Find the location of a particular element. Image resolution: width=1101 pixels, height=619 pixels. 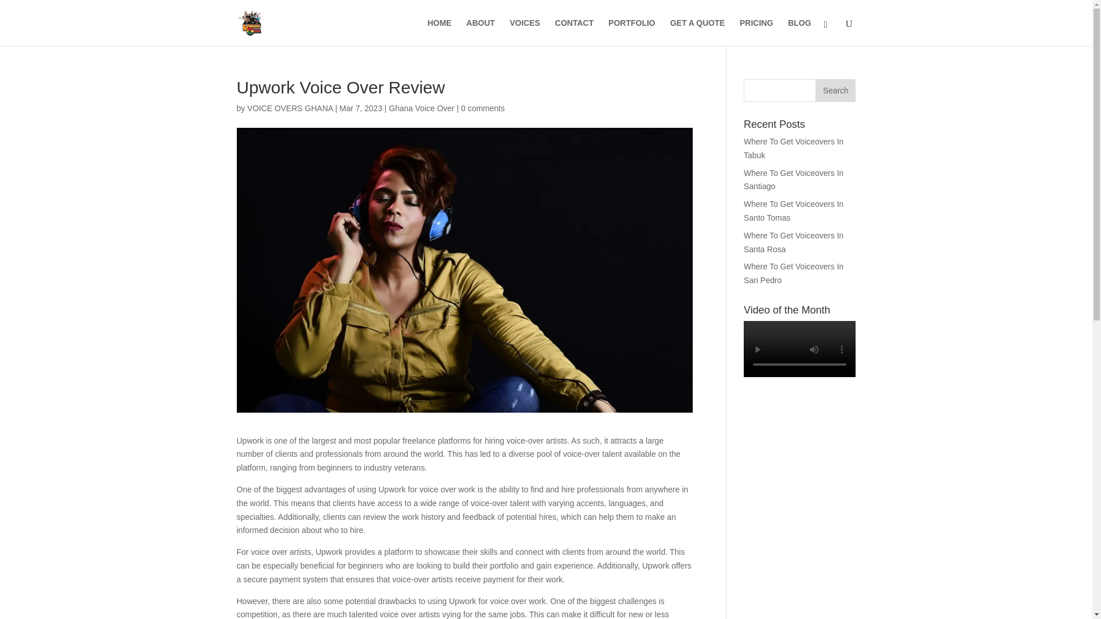

CONTACT is located at coordinates (573, 32).